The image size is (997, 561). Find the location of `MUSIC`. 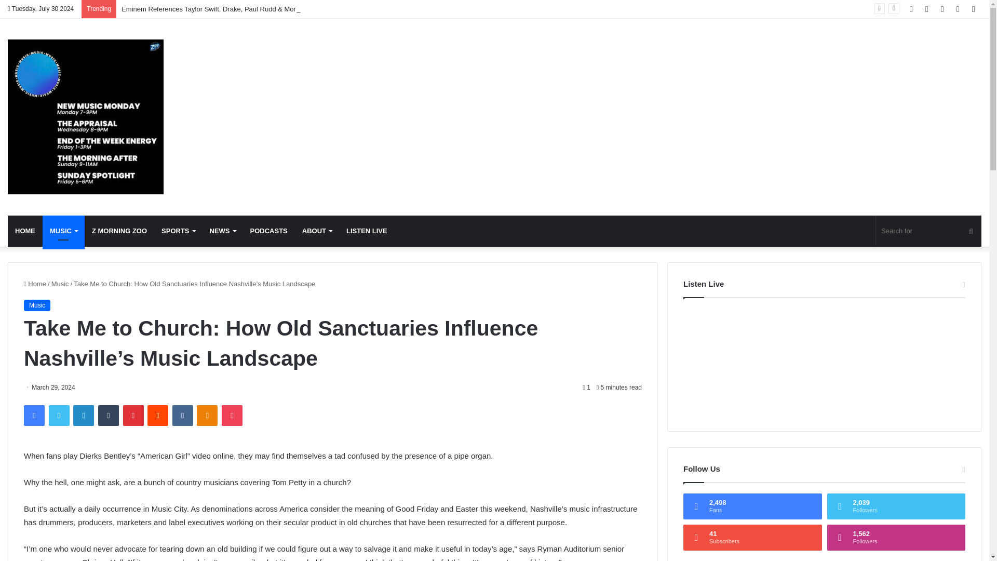

MUSIC is located at coordinates (63, 231).